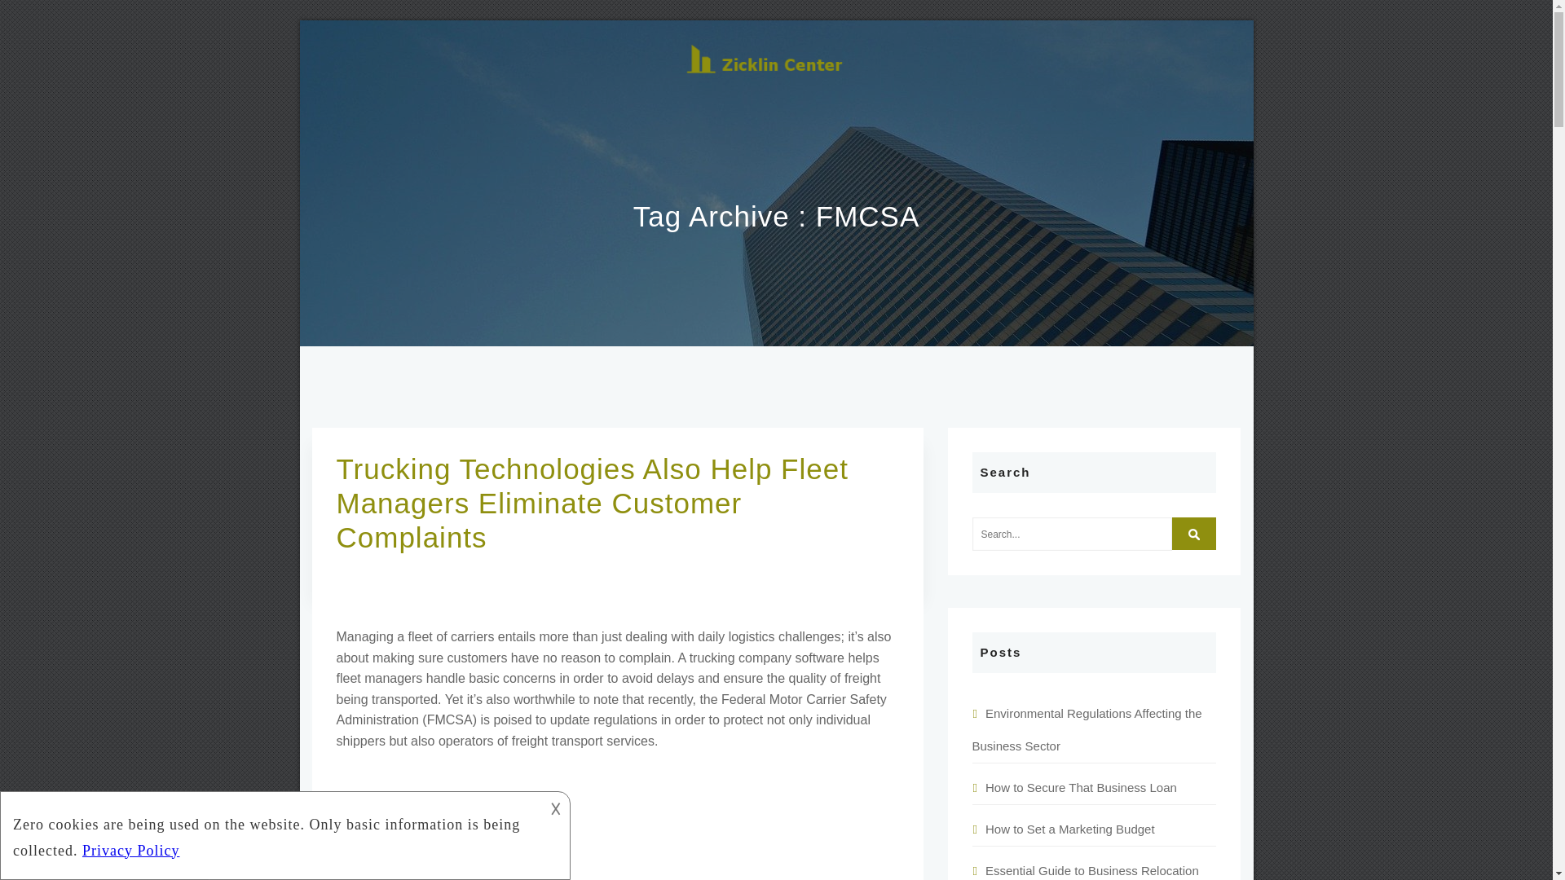 The height and width of the screenshot is (880, 1565). Describe the element at coordinates (271, 833) in the screenshot. I see `description` at that location.